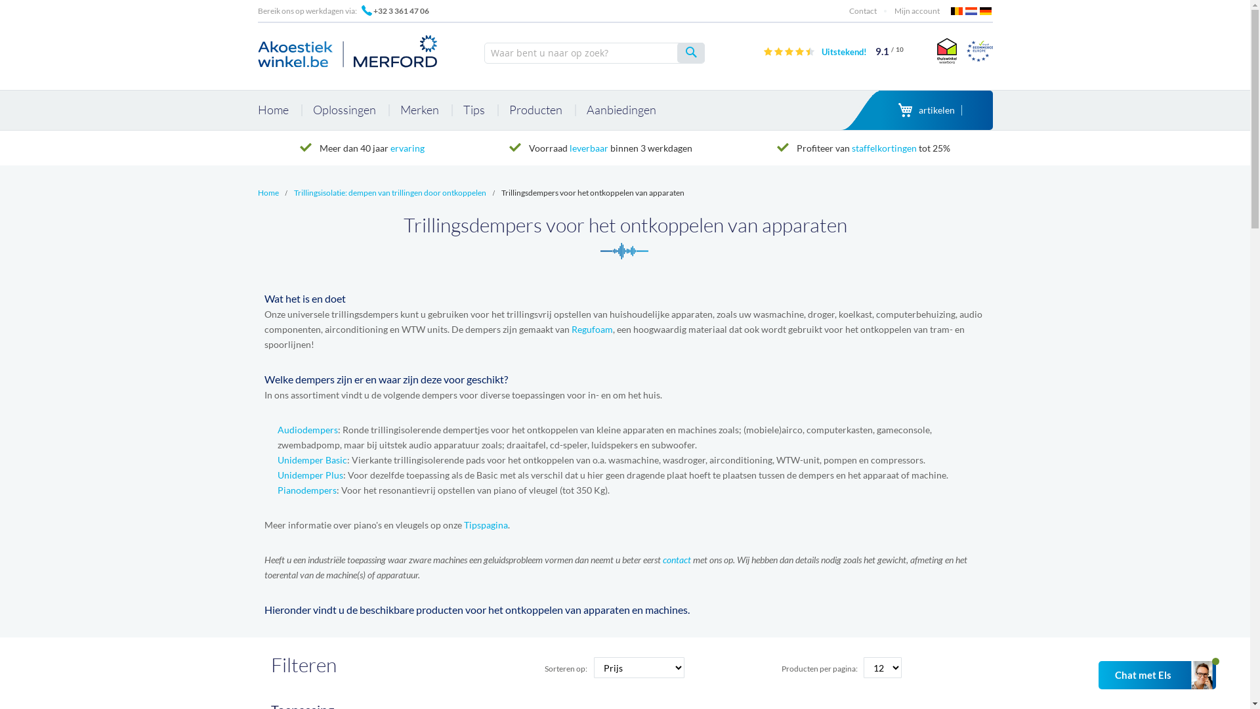  I want to click on Tips, so click(474, 110).